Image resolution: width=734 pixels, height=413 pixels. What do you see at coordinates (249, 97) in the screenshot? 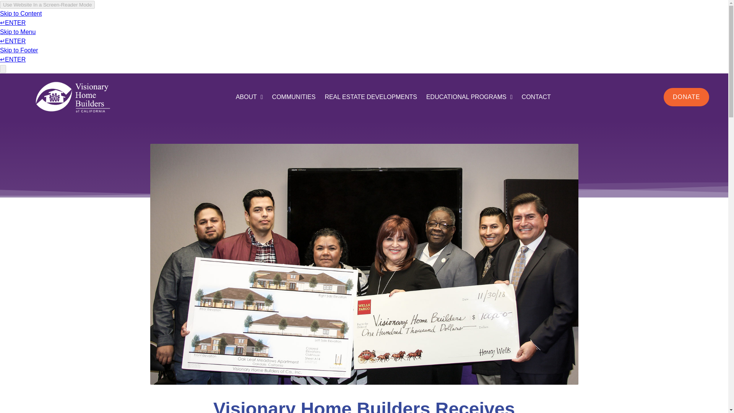
I see `ABOUT` at bounding box center [249, 97].